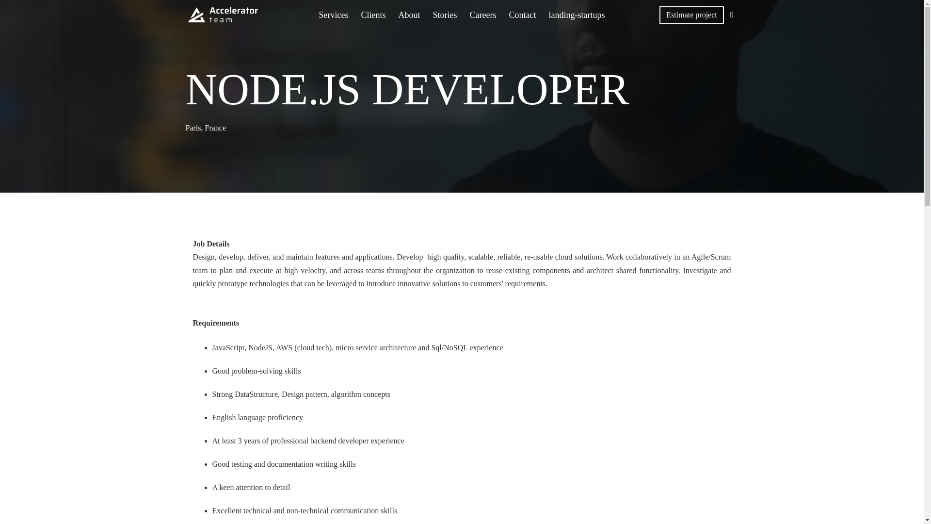 This screenshot has height=524, width=931. I want to click on Clients, so click(372, 15).